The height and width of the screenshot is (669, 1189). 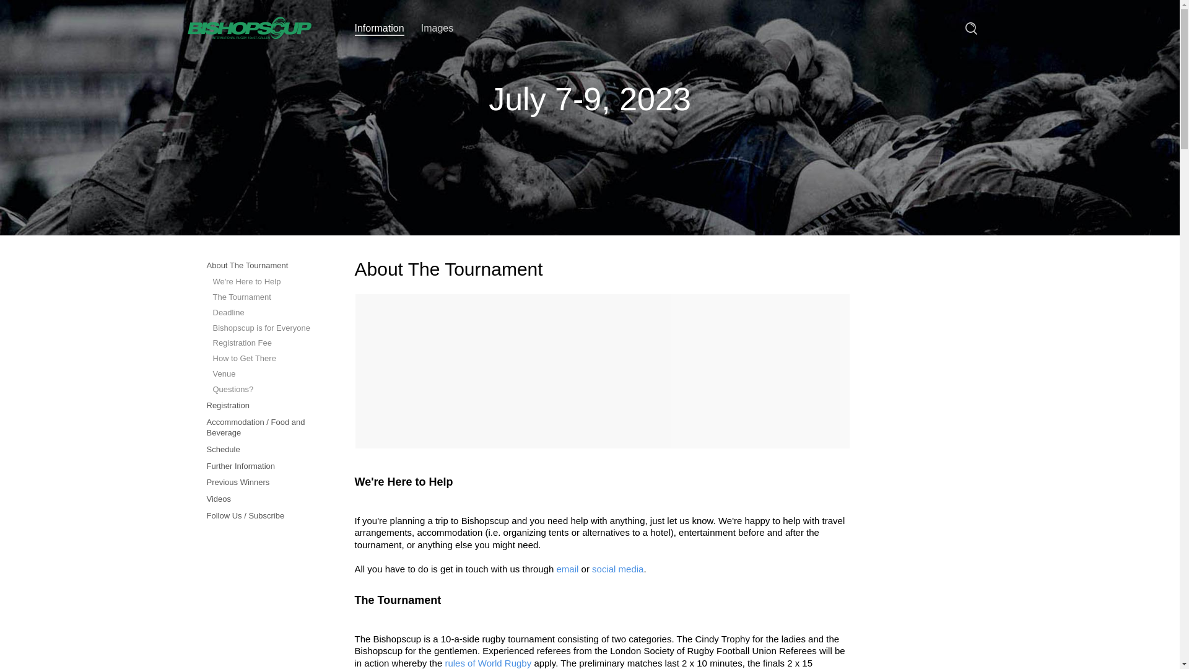 What do you see at coordinates (263, 297) in the screenshot?
I see `The Tournament` at bounding box center [263, 297].